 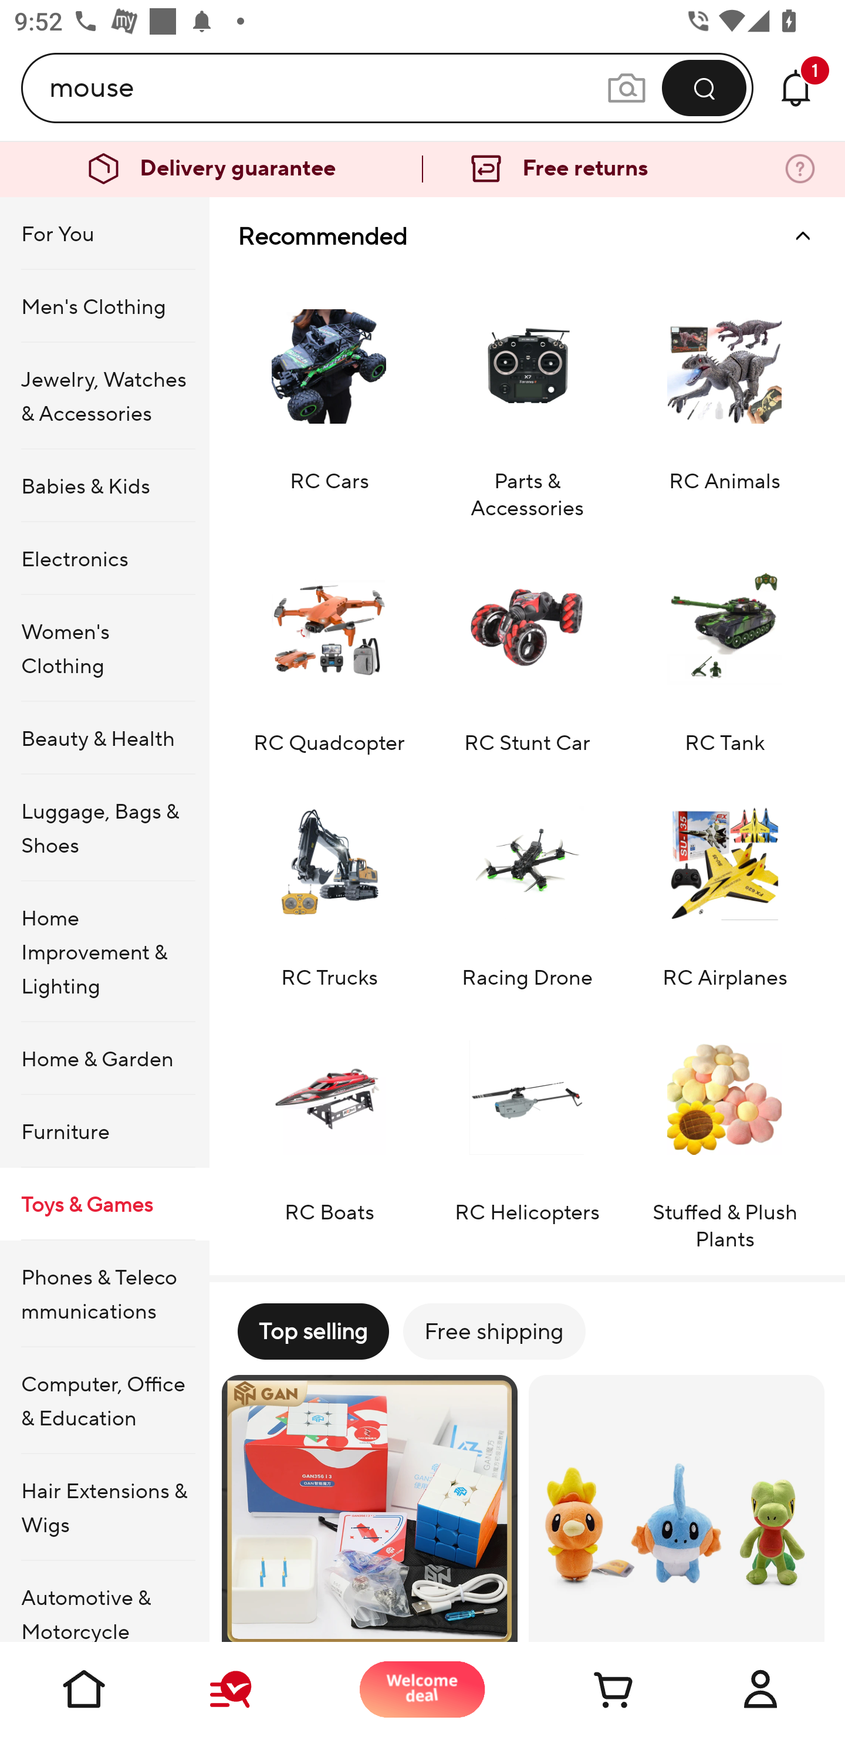 I want to click on Cart, so click(x=591, y=1689).